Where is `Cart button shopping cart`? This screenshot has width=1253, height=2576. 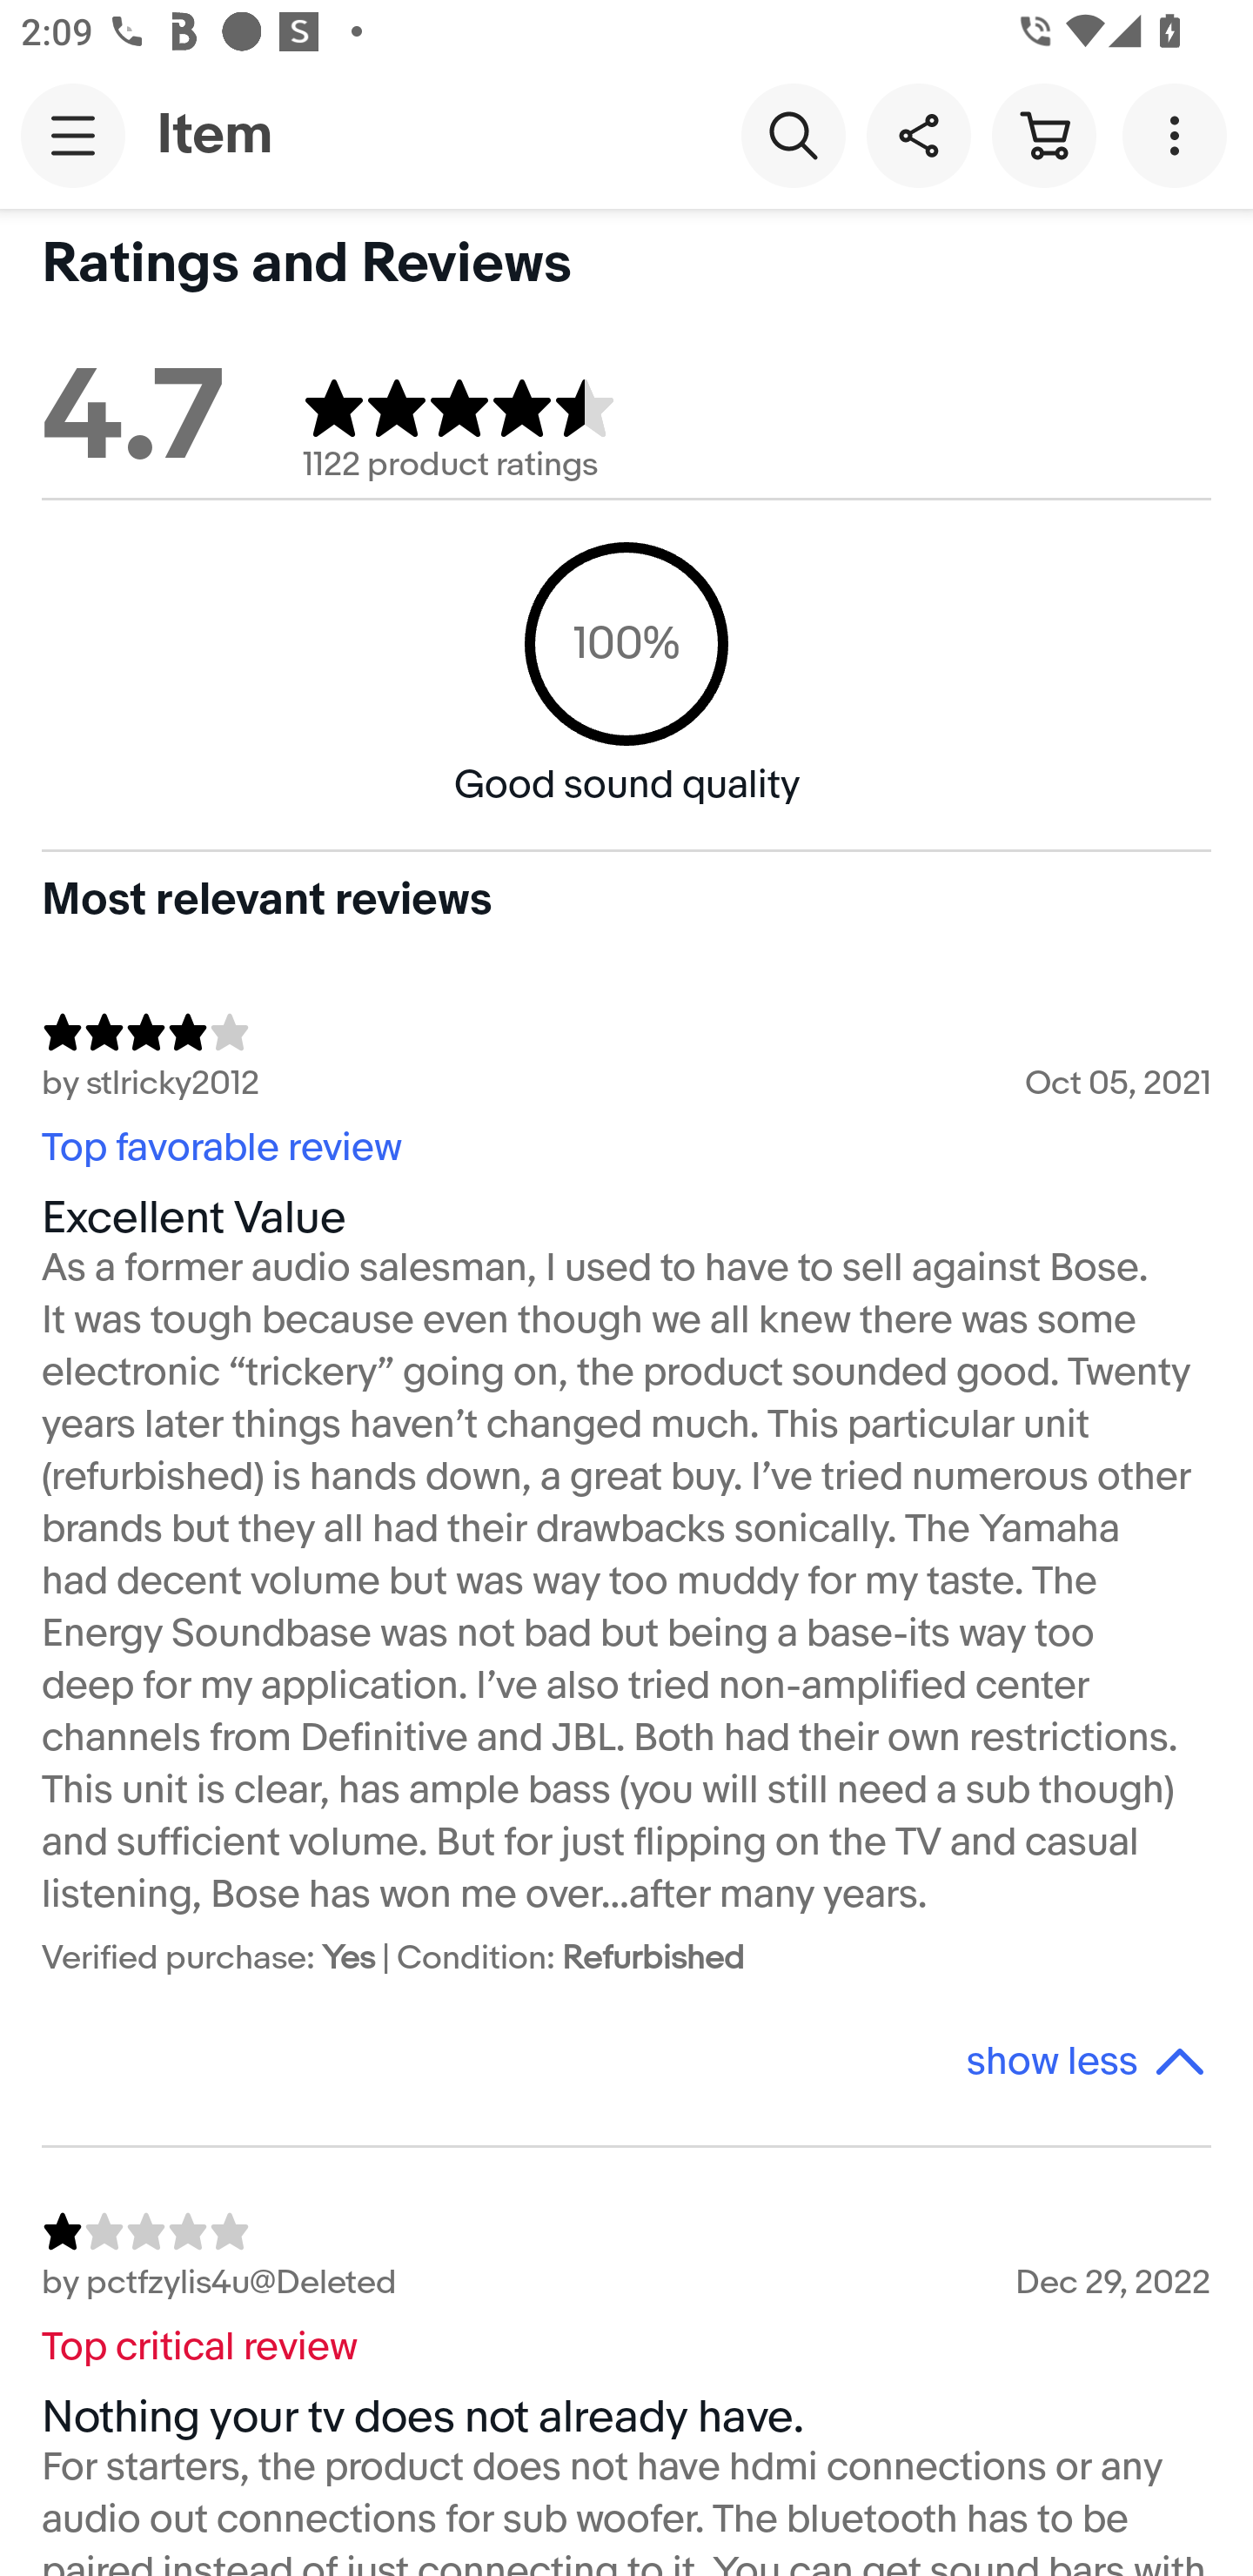 Cart button shopping cart is located at coordinates (1043, 134).